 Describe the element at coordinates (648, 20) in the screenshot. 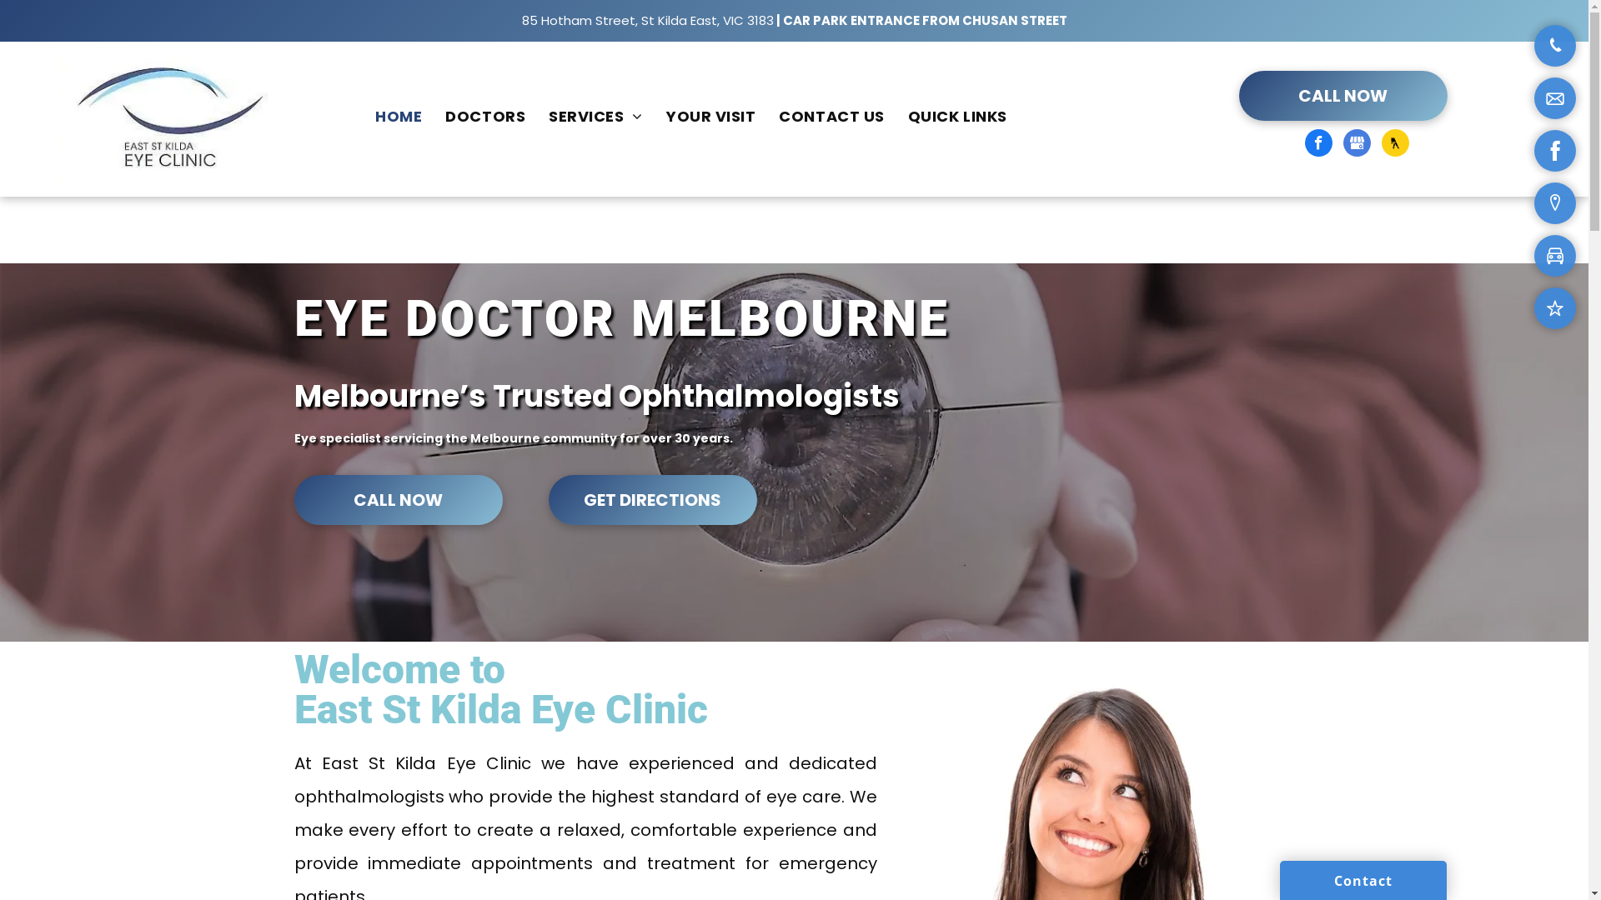

I see `85 Hotham Street, St Kilda East, VIC 3183` at that location.